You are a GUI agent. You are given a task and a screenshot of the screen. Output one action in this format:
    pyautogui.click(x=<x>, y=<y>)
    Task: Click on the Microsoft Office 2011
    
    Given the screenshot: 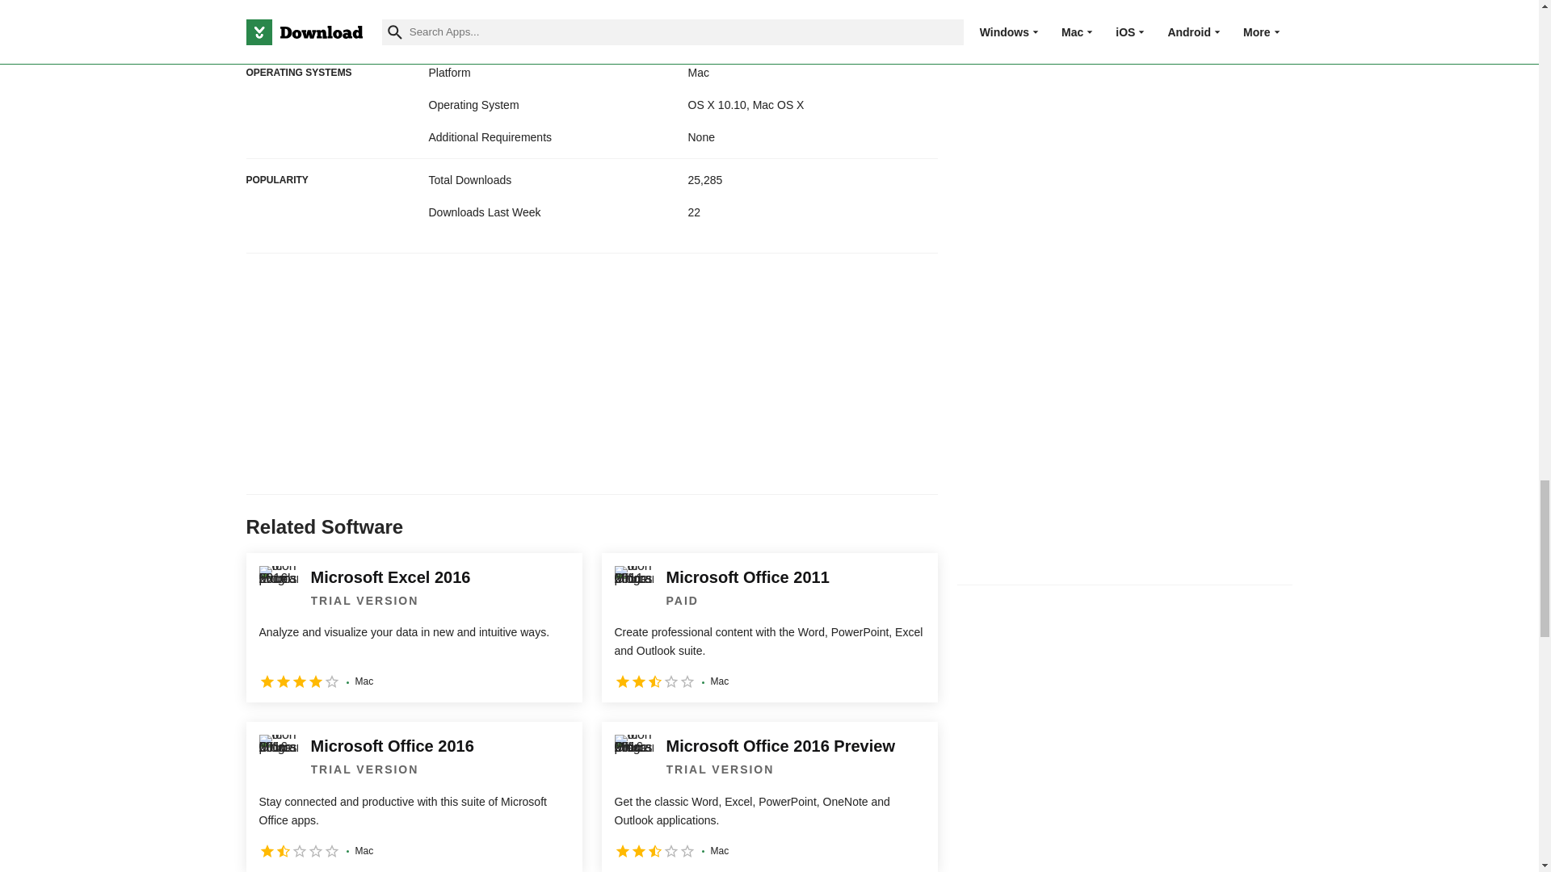 What is the action you would take?
    pyautogui.click(x=769, y=627)
    